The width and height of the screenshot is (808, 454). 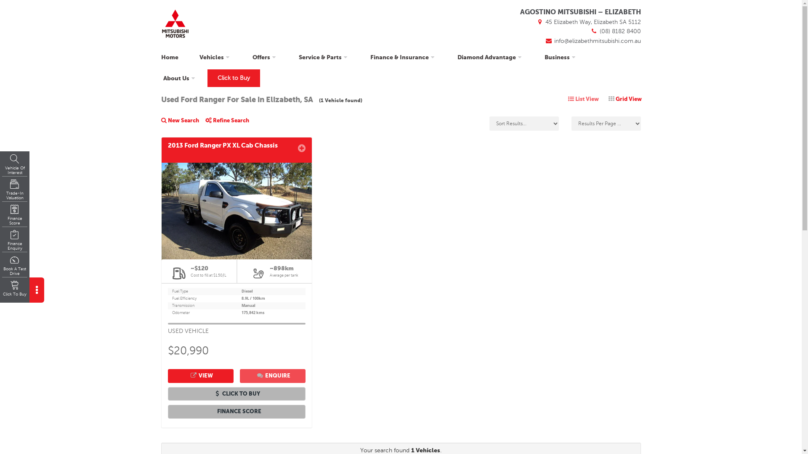 I want to click on ENQUIRE, so click(x=273, y=376).